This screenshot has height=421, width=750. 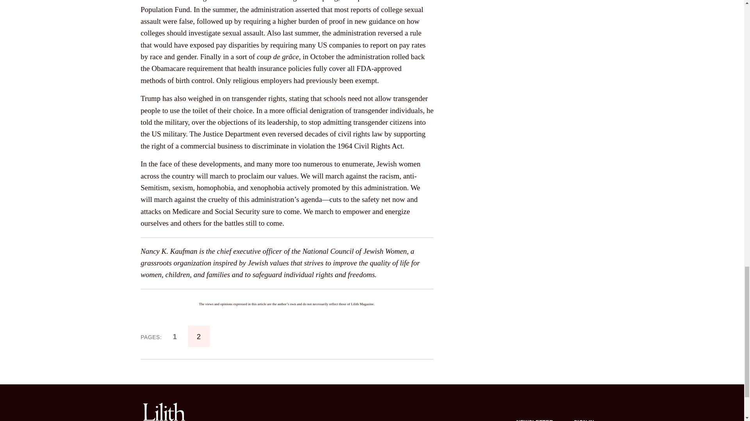 What do you see at coordinates (175, 336) in the screenshot?
I see `1` at bounding box center [175, 336].